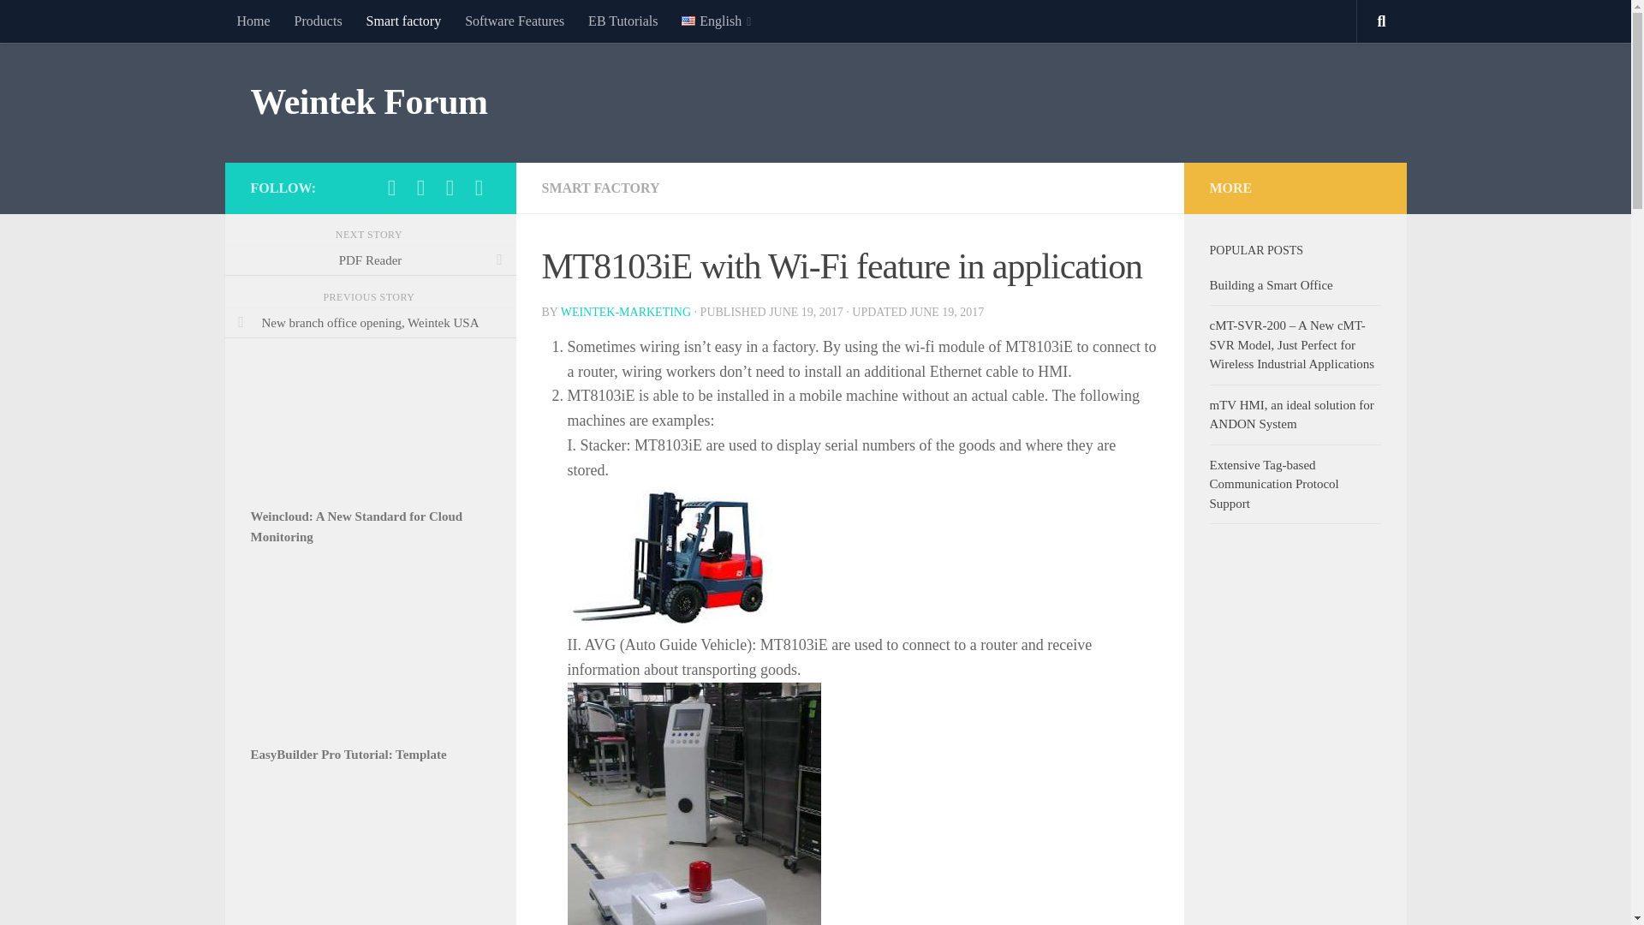 Image resolution: width=1644 pixels, height=925 pixels. I want to click on English, so click(716, 21).